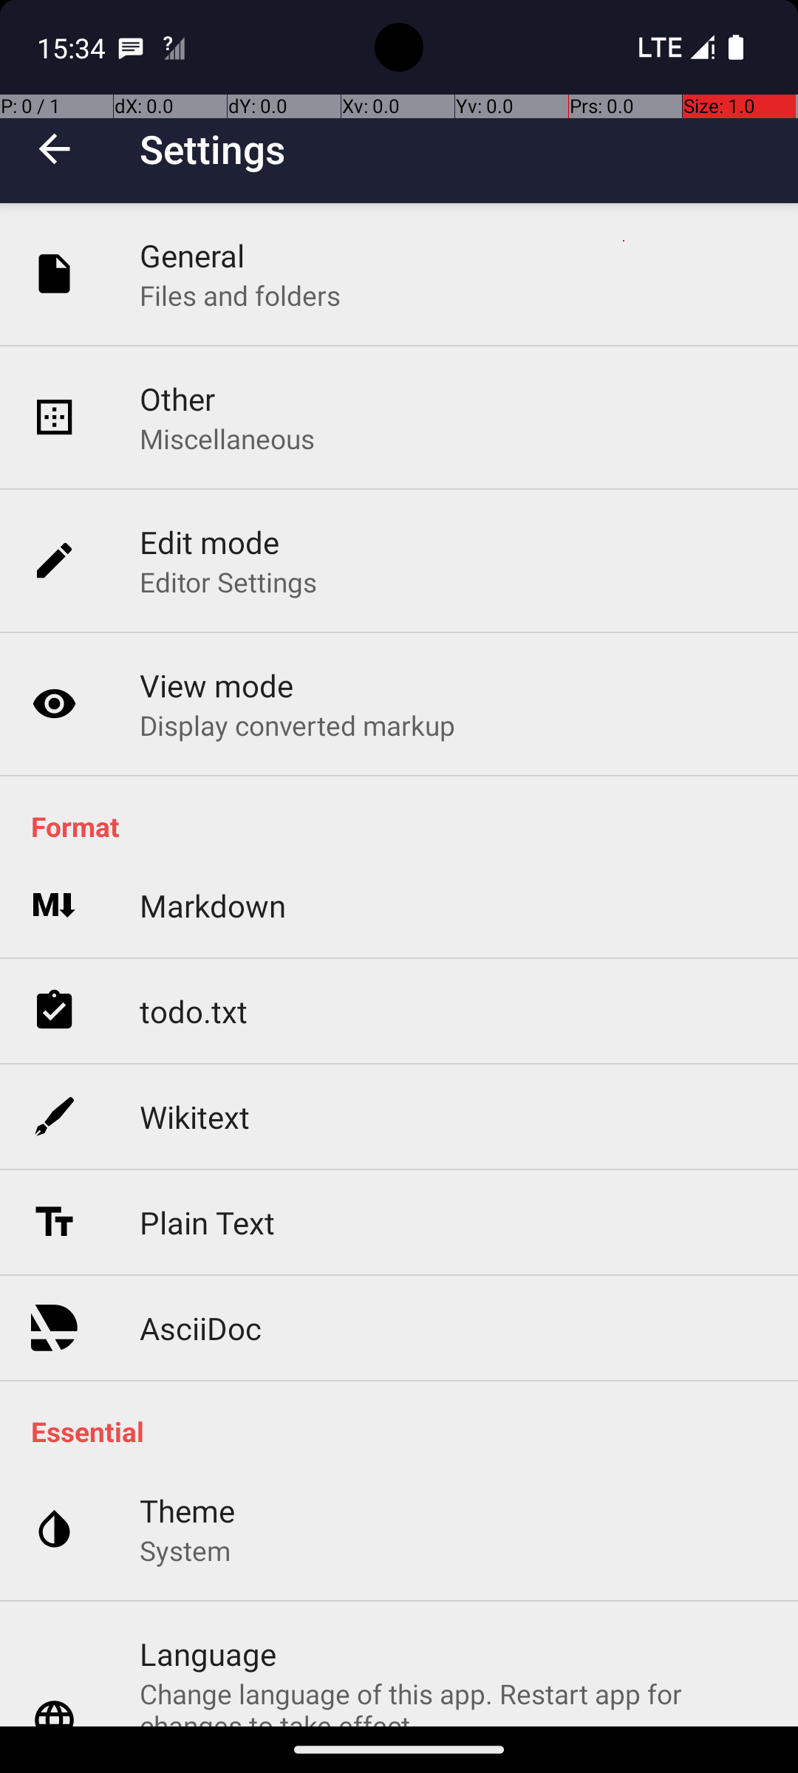 The width and height of the screenshot is (798, 1773). I want to click on Files and folders, so click(240, 295).